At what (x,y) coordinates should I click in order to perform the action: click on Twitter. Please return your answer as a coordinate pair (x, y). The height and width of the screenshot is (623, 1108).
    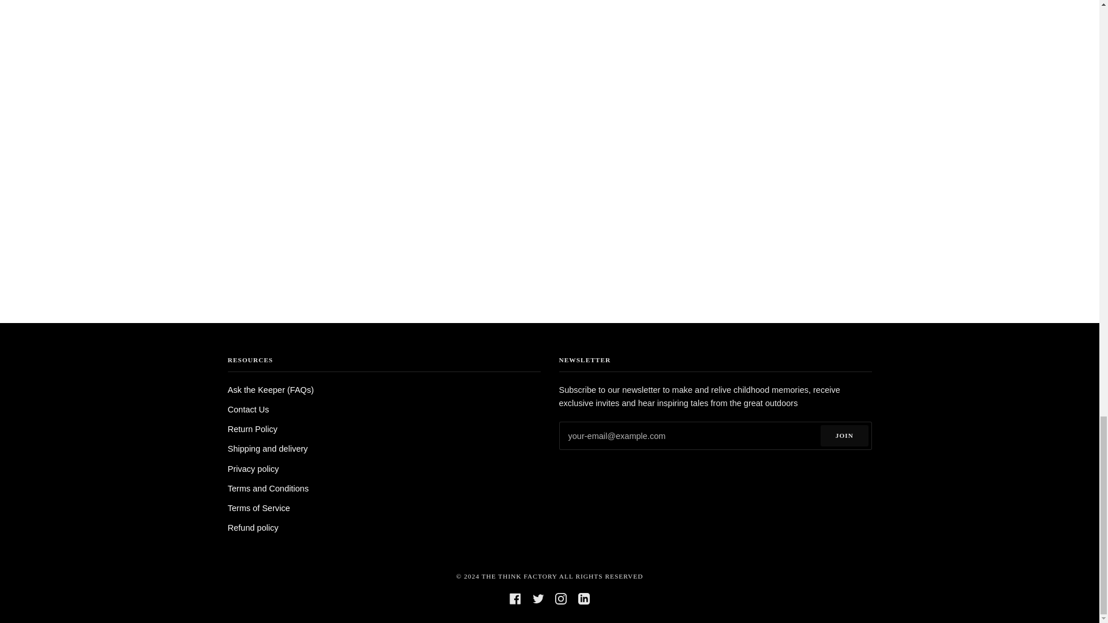
    Looking at the image, I should click on (538, 598).